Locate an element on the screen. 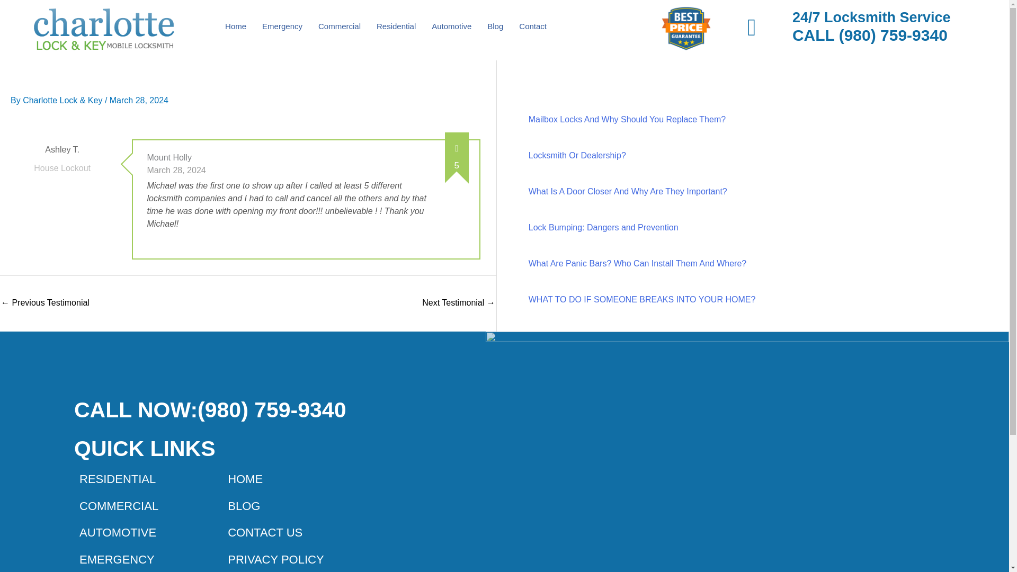 The width and height of the screenshot is (1017, 572). Home is located at coordinates (236, 26).